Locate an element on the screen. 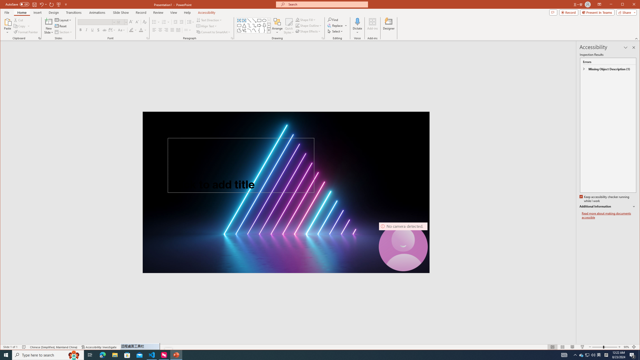 The image size is (640, 360). Find... is located at coordinates (333, 19).